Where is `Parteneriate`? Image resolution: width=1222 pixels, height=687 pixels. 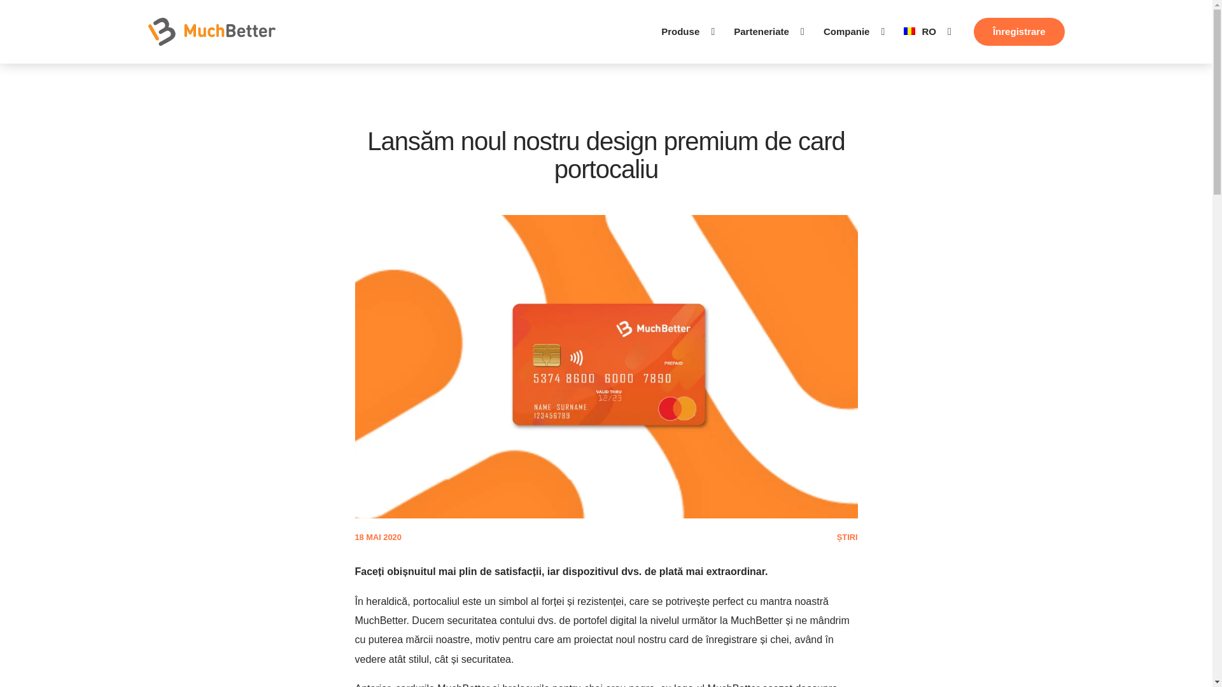
Parteneriate is located at coordinates (761, 32).